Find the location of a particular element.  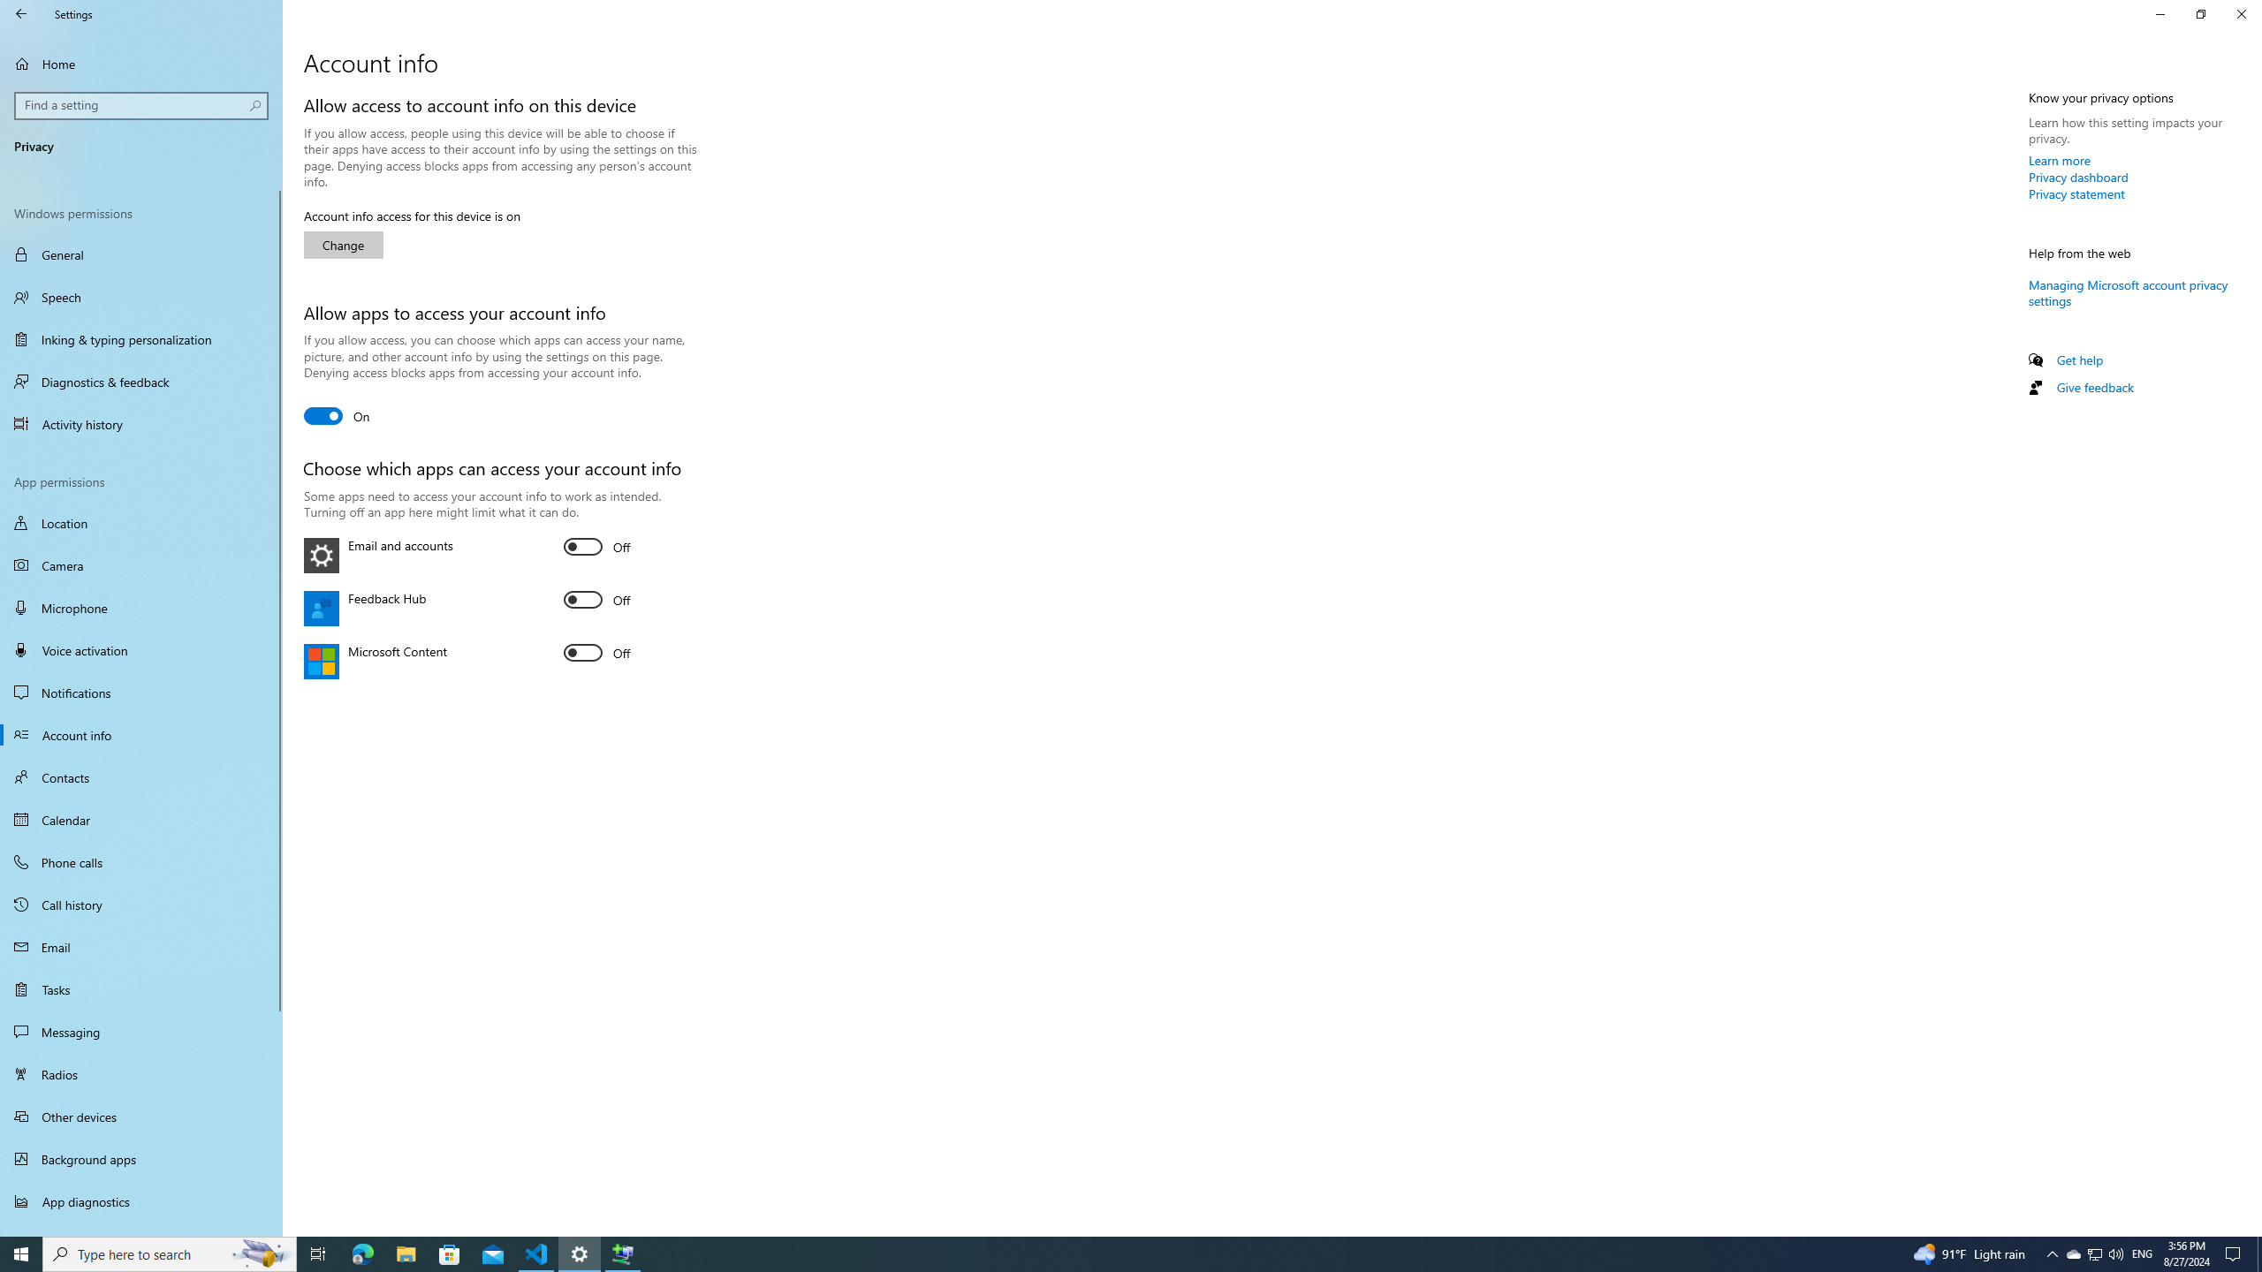

Tasks is located at coordinates (141, 988).